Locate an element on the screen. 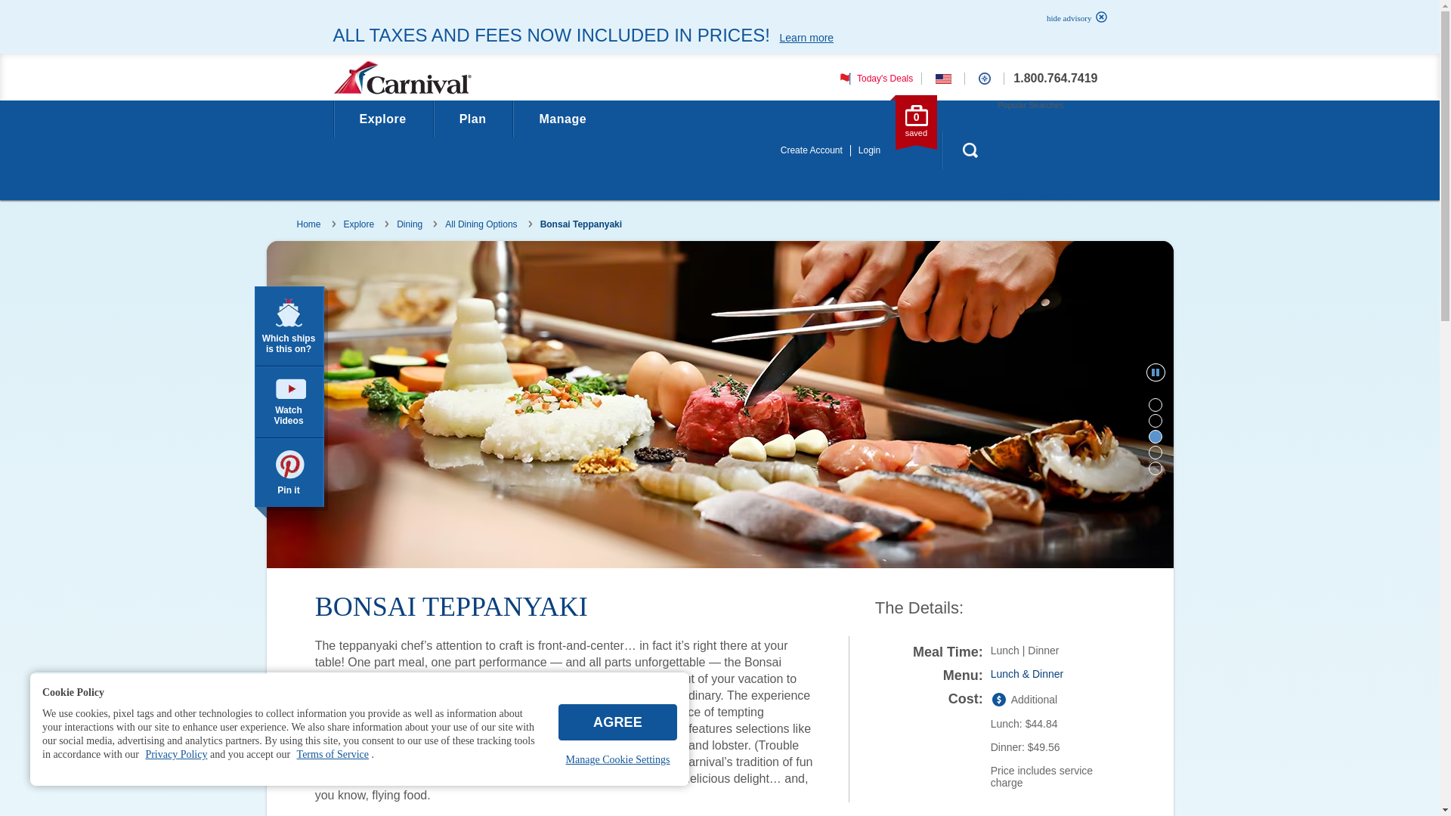 The width and height of the screenshot is (1451, 816). Today's Deals is located at coordinates (874, 78).